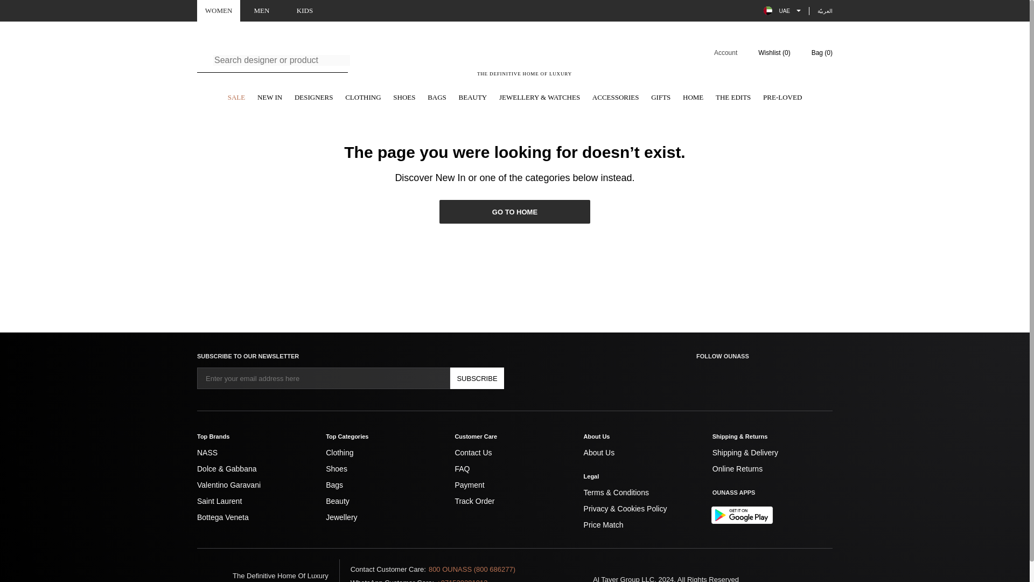 This screenshot has height=582, width=1034. I want to click on ACCESSORIES, so click(616, 98).